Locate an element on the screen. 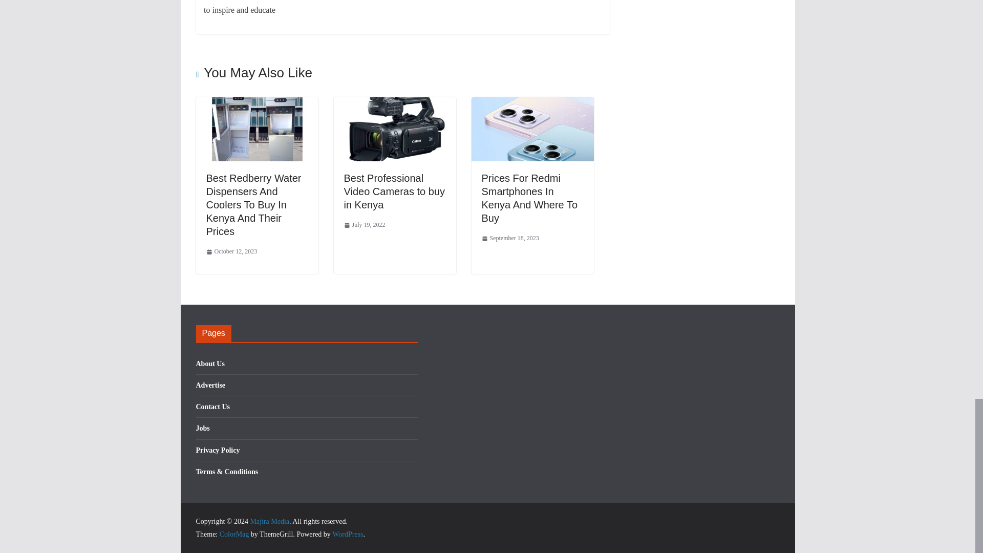 Image resolution: width=983 pixels, height=553 pixels. October 12, 2023 is located at coordinates (231, 252).